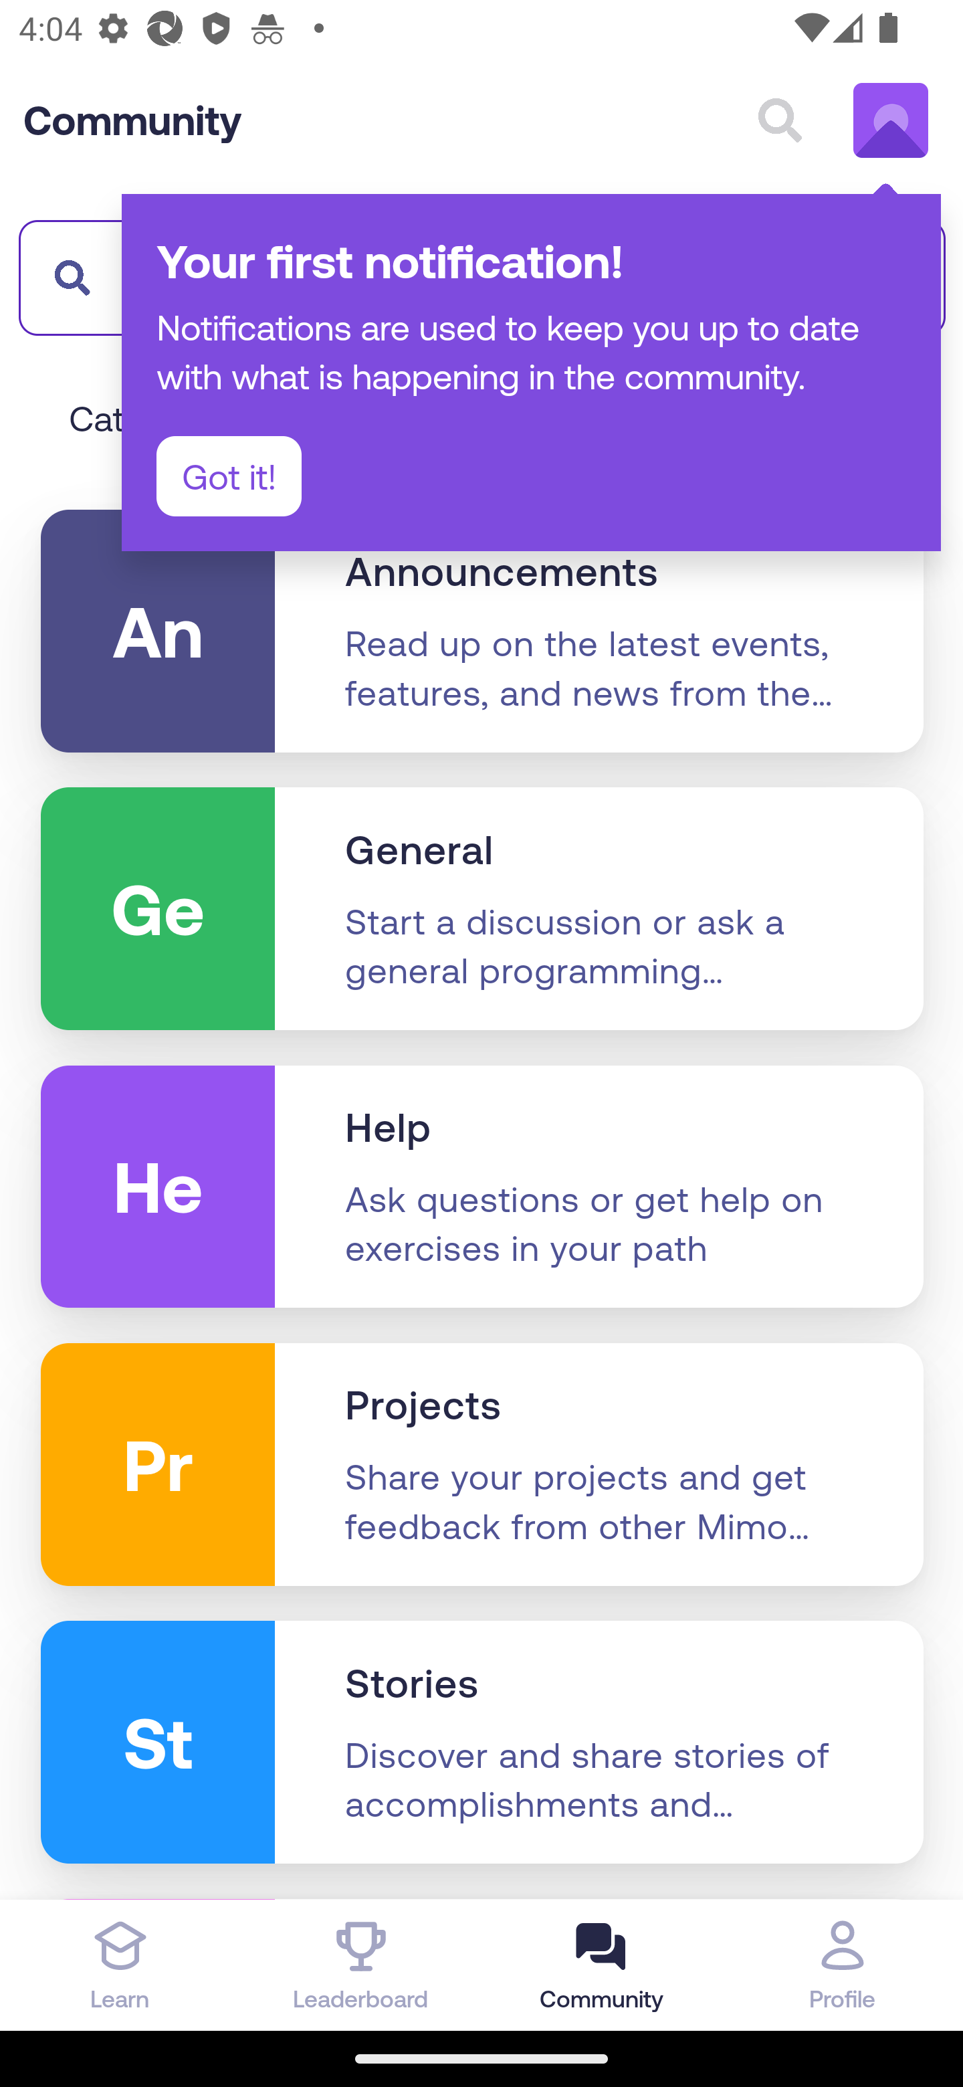 The width and height of the screenshot is (963, 2087). Describe the element at coordinates (388, 1128) in the screenshot. I see `Help` at that location.